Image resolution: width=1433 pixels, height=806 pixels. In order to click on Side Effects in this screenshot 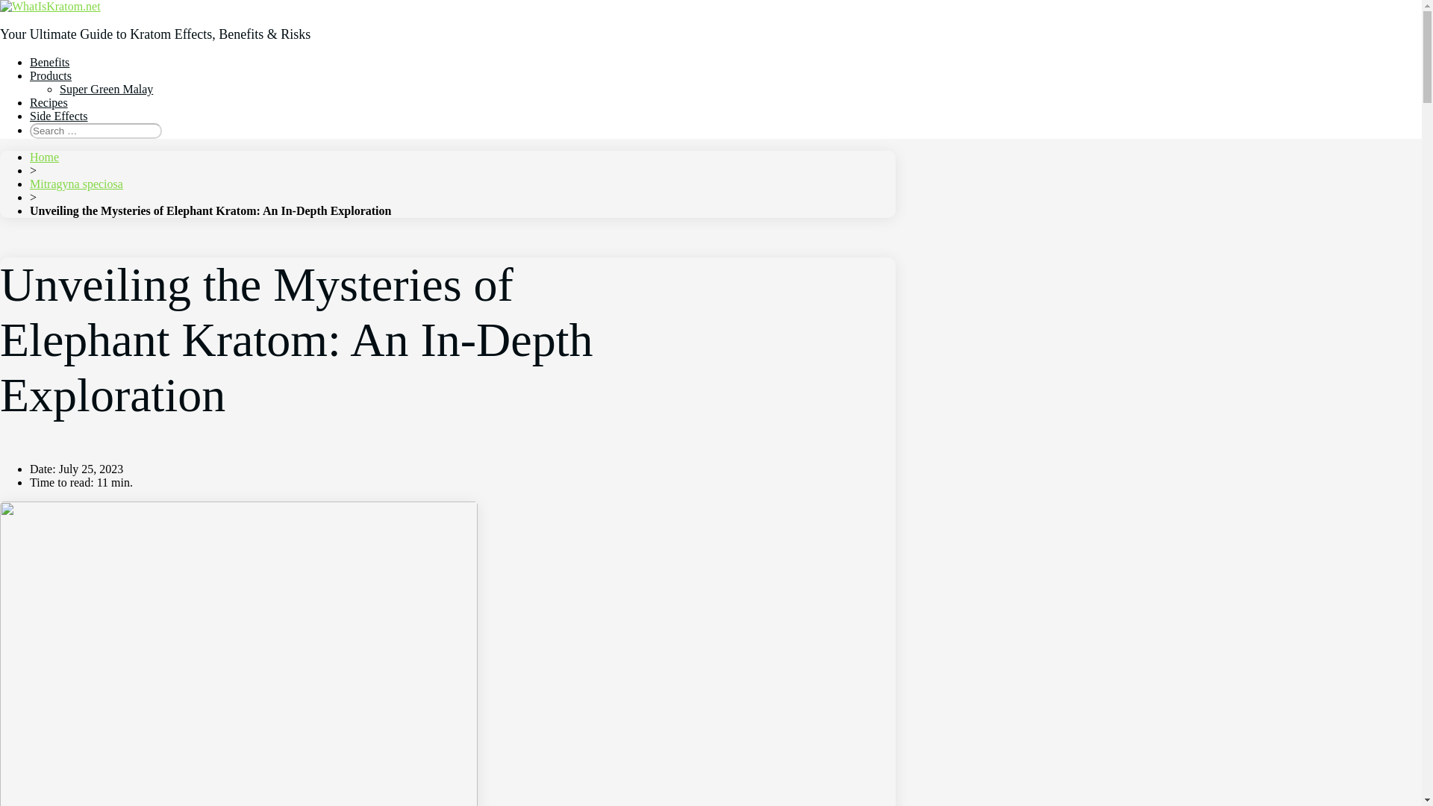, I will do `click(58, 116)`.